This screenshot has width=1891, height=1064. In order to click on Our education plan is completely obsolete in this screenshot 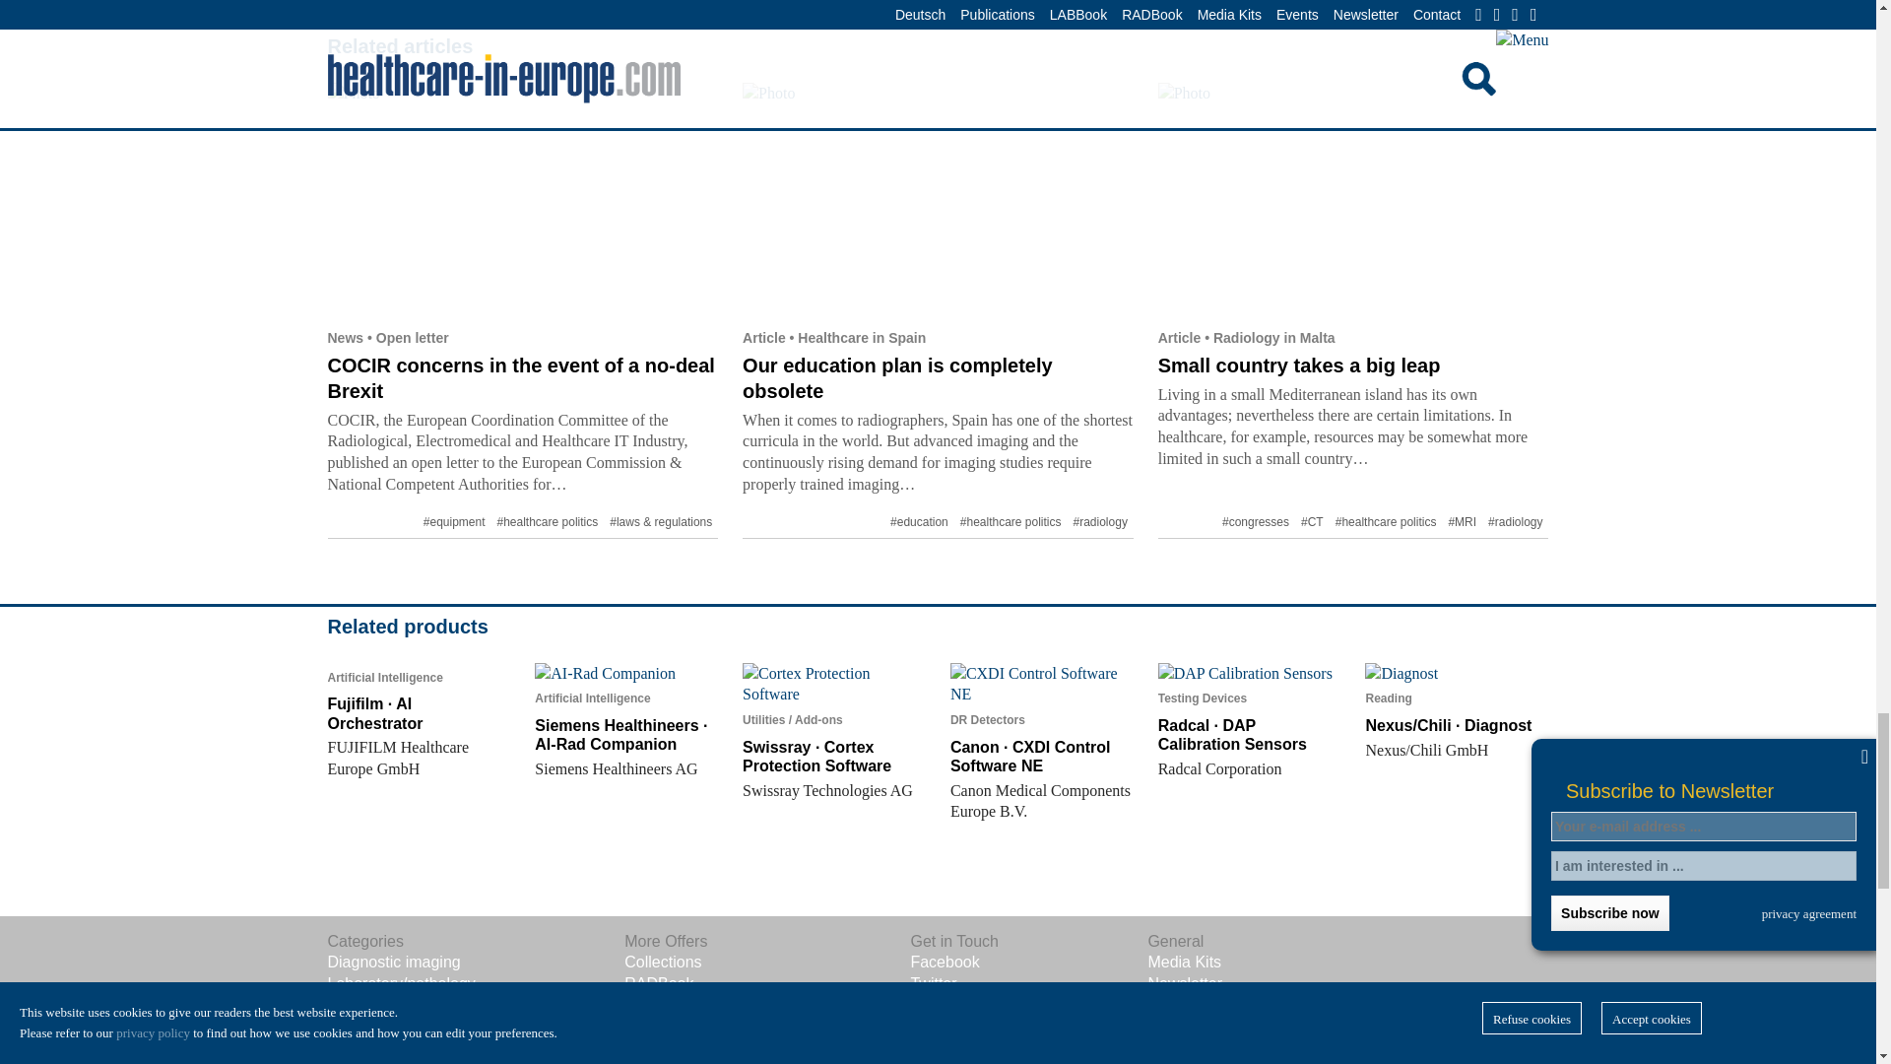, I will do `click(898, 378)`.